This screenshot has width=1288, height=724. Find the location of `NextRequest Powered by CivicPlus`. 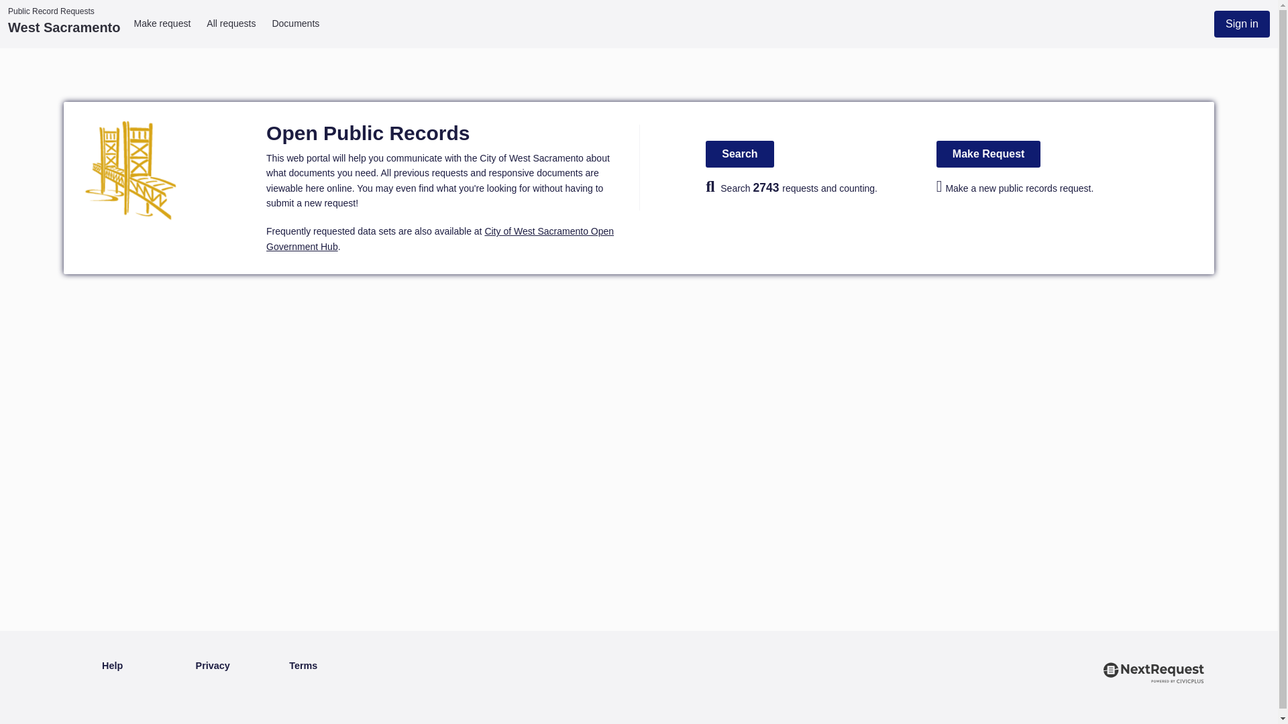

NextRequest Powered by CivicPlus is located at coordinates (1155, 690).